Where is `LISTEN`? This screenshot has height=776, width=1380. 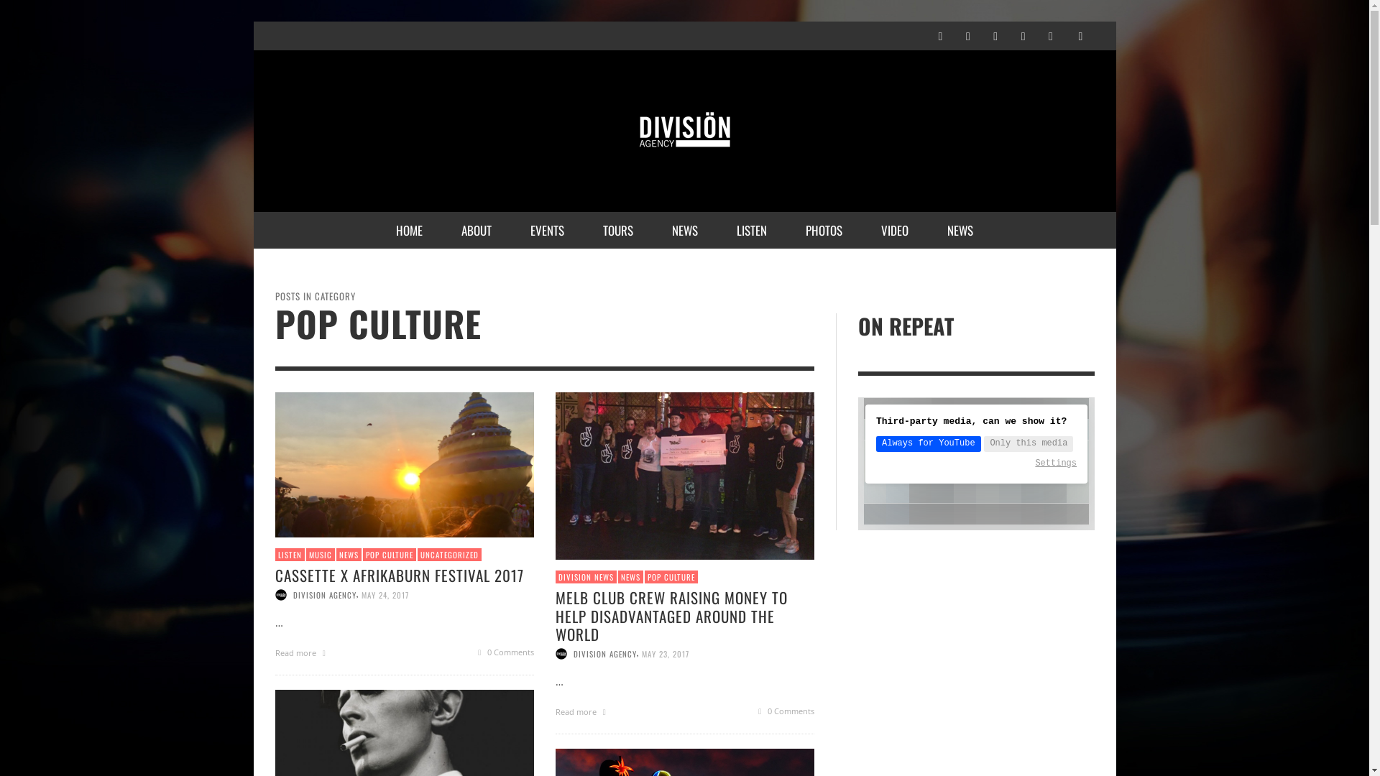
LISTEN is located at coordinates (289, 555).